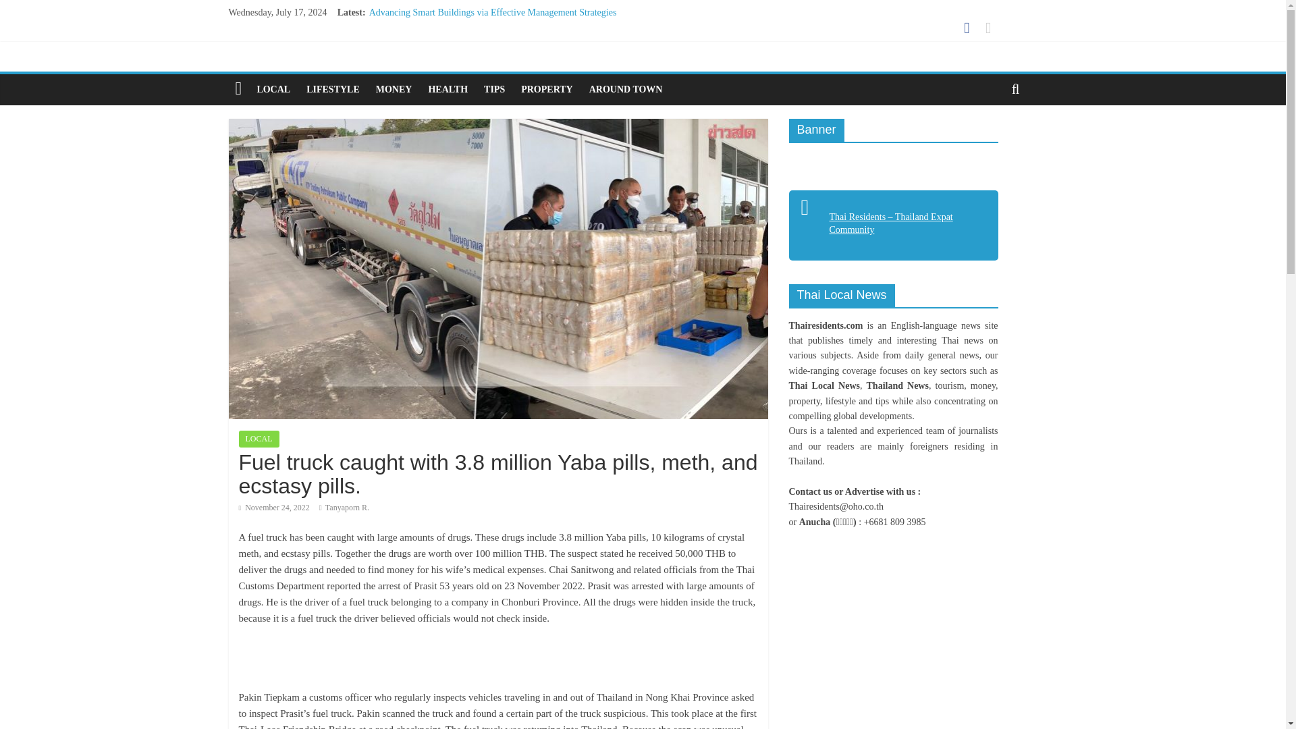  I want to click on LOCAL, so click(273, 89).